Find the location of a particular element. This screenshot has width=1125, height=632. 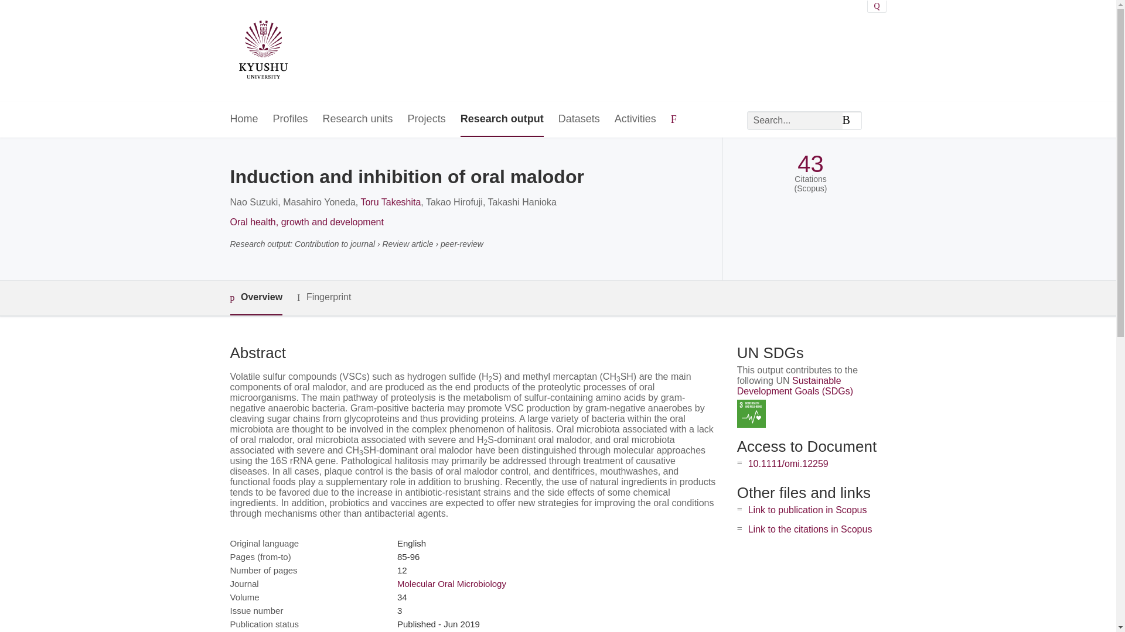

Profiles is located at coordinates (291, 119).